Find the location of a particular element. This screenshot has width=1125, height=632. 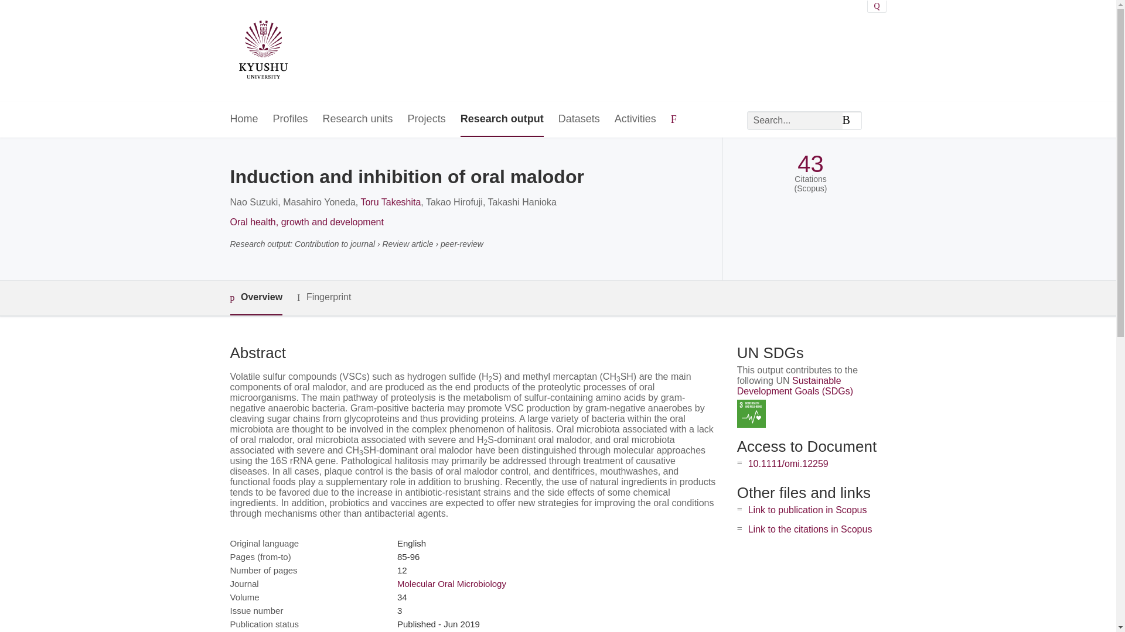

Profiles is located at coordinates (291, 119).